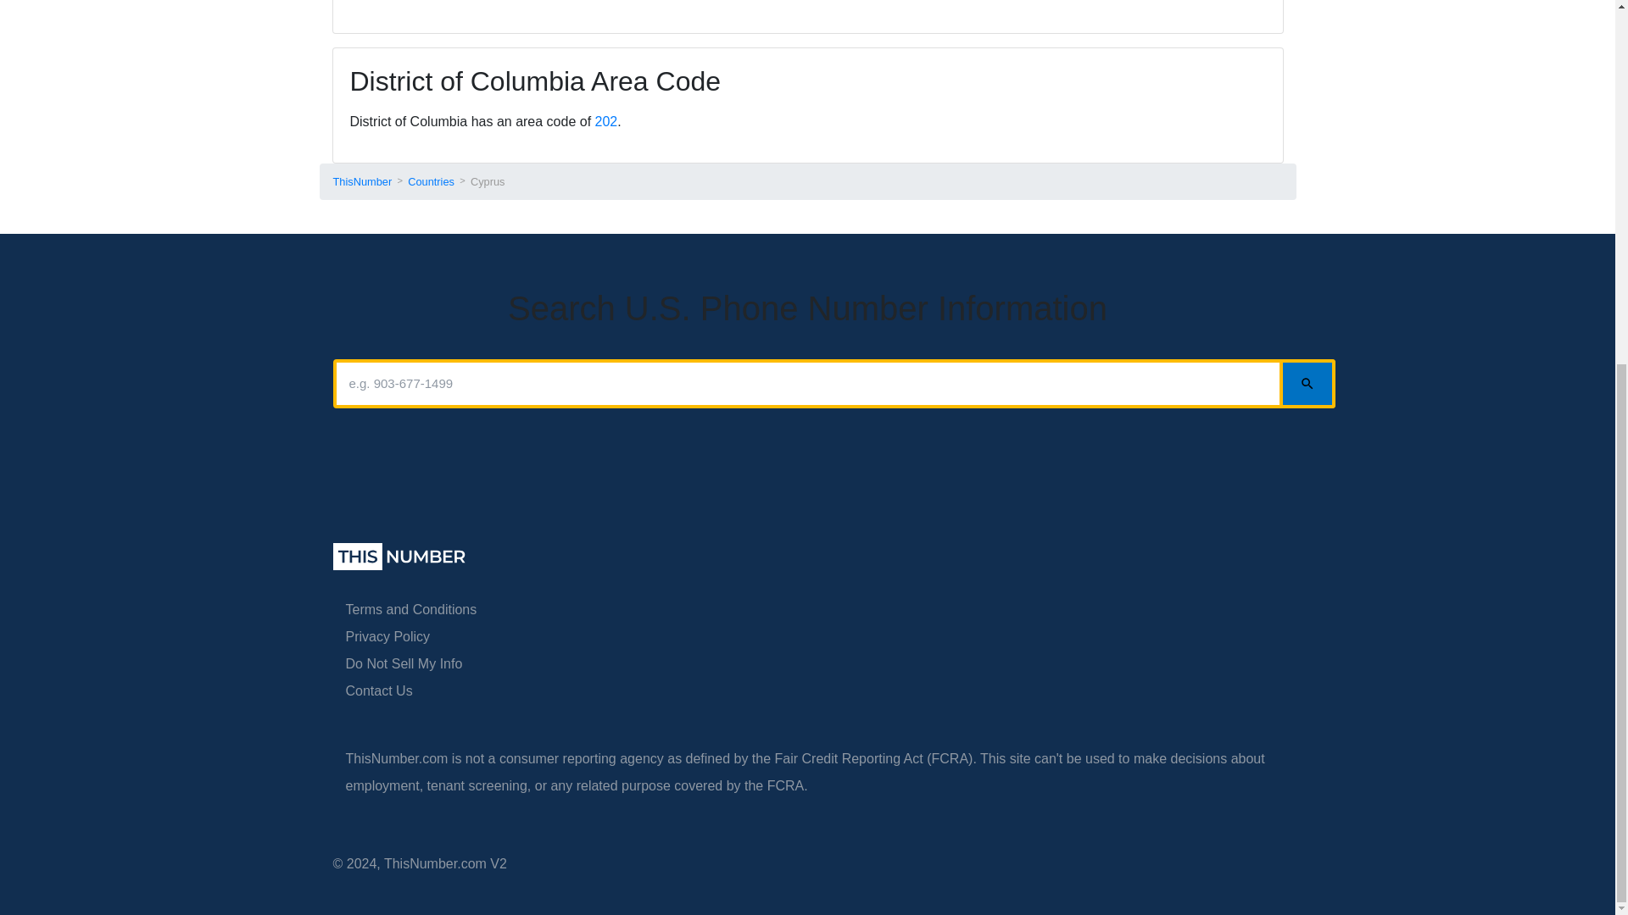  I want to click on Do Not Sell My Info, so click(404, 663).